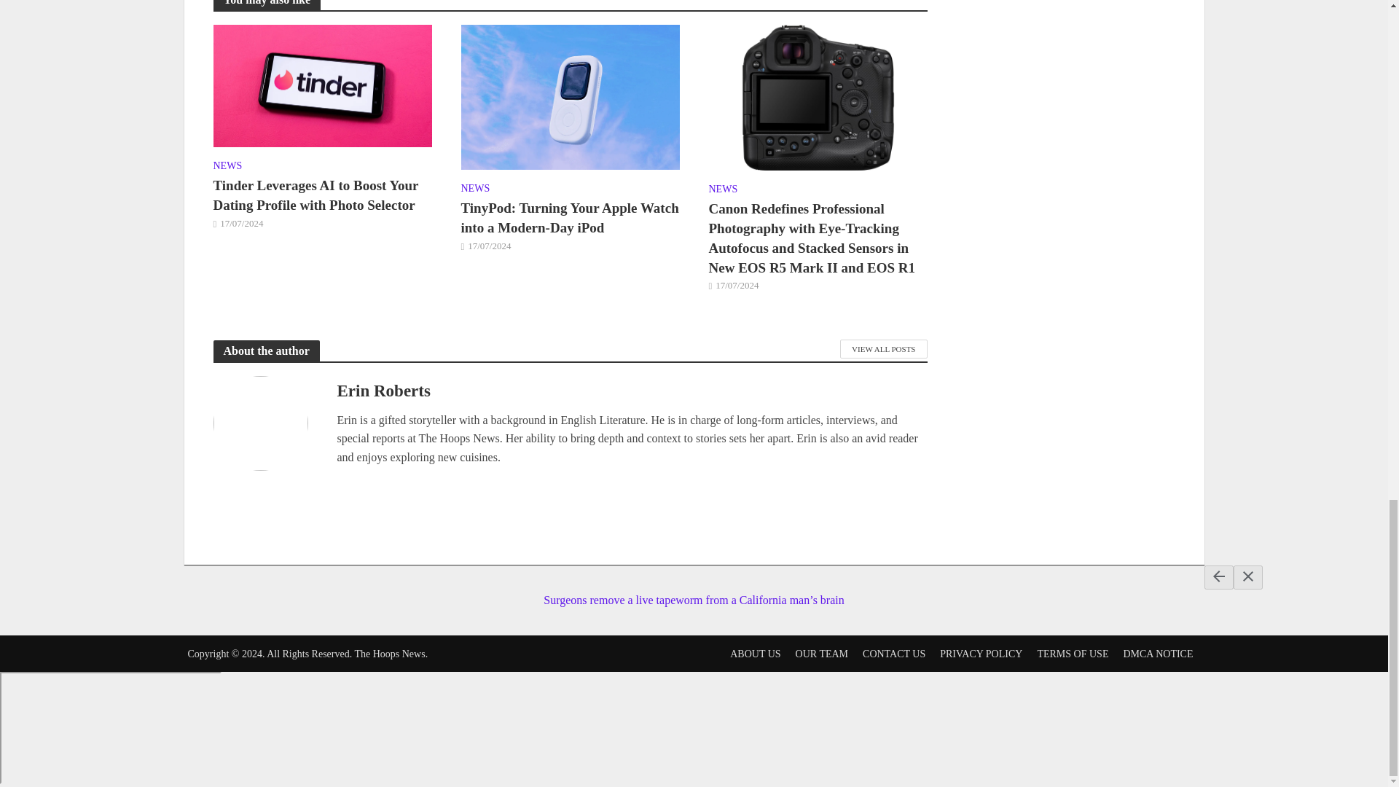 This screenshot has width=1399, height=787. I want to click on NEWS, so click(227, 168).